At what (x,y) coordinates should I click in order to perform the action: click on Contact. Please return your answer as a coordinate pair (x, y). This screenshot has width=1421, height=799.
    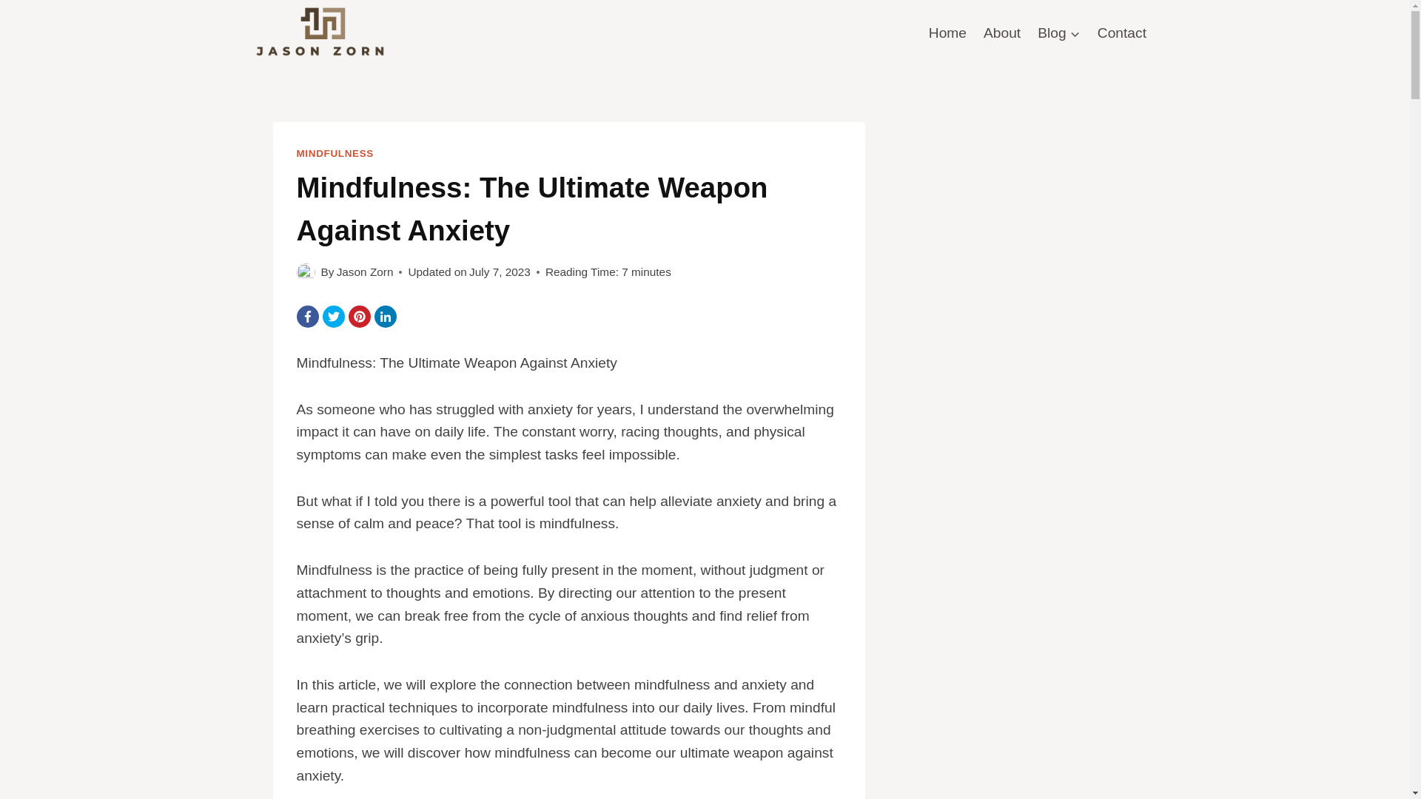
    Looking at the image, I should click on (1121, 33).